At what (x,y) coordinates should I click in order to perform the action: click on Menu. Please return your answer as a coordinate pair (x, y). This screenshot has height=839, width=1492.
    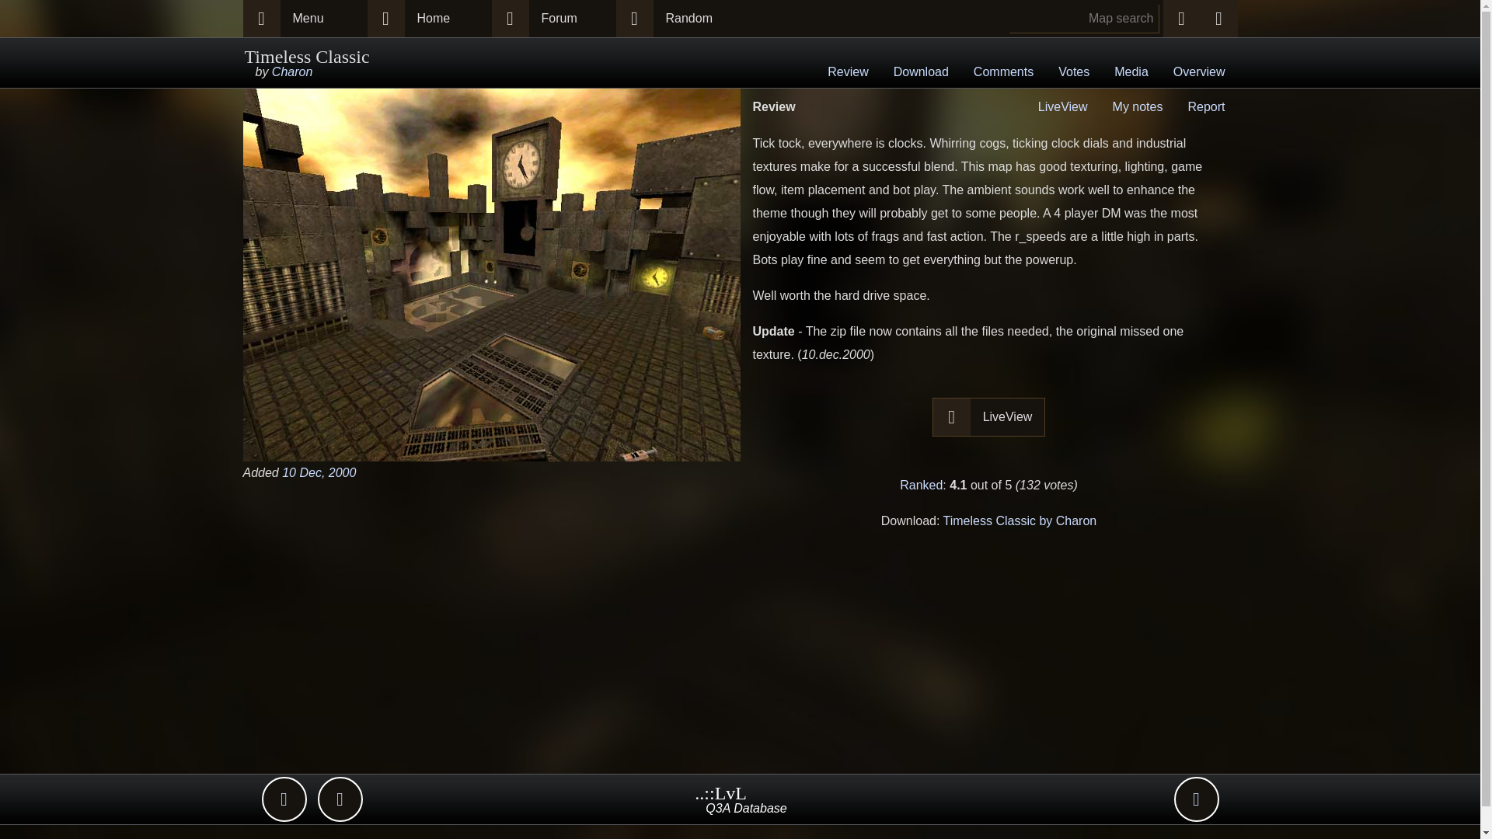
    Looking at the image, I should click on (323, 19).